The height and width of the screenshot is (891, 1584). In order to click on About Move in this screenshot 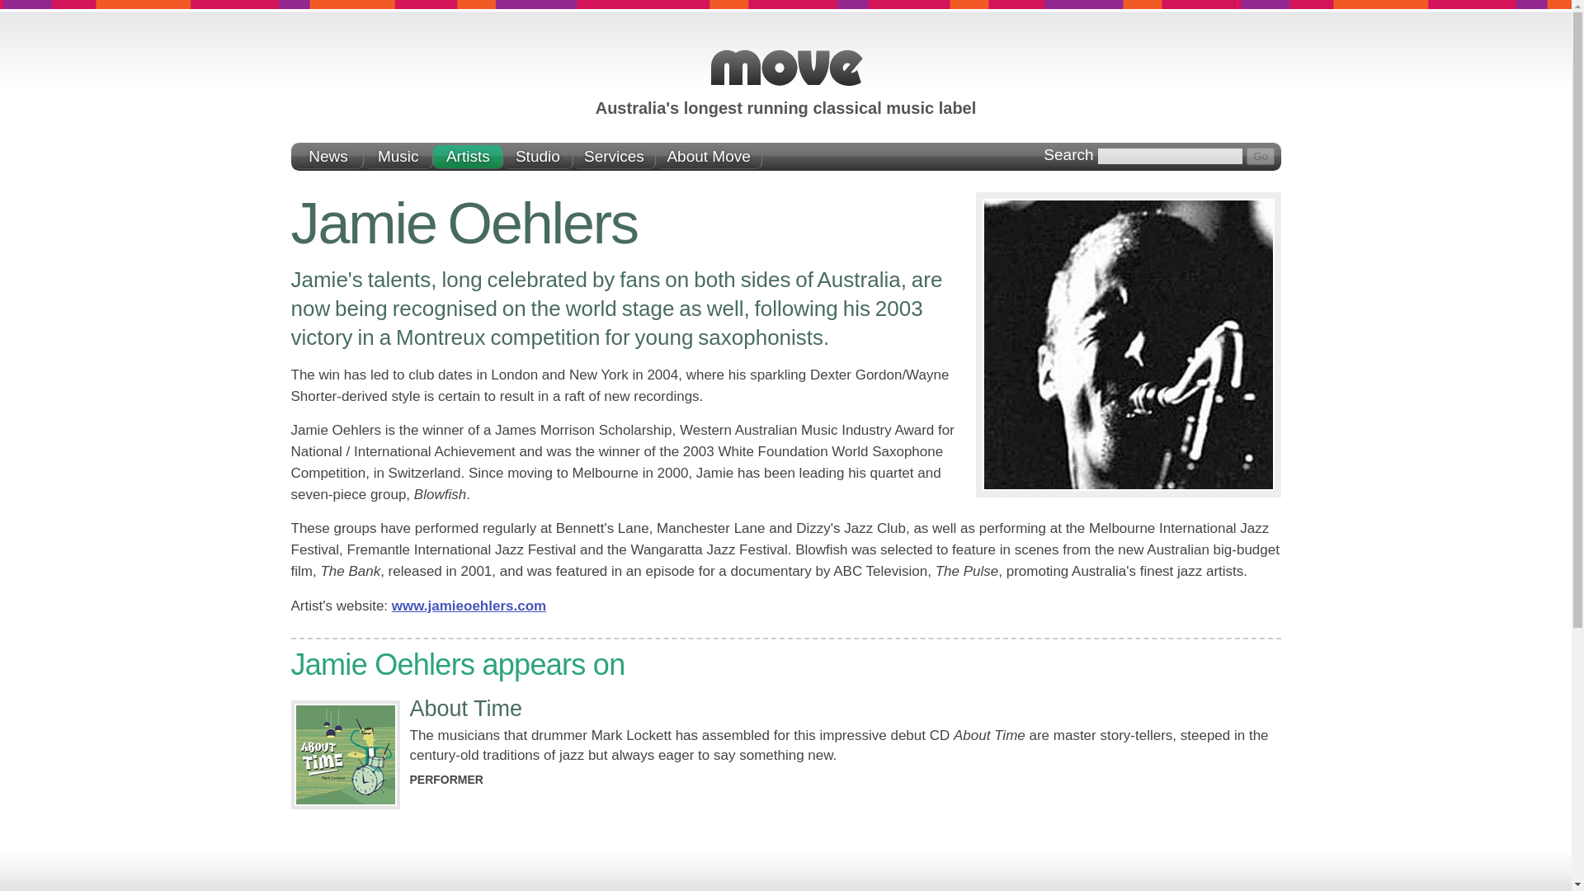, I will do `click(708, 157)`.